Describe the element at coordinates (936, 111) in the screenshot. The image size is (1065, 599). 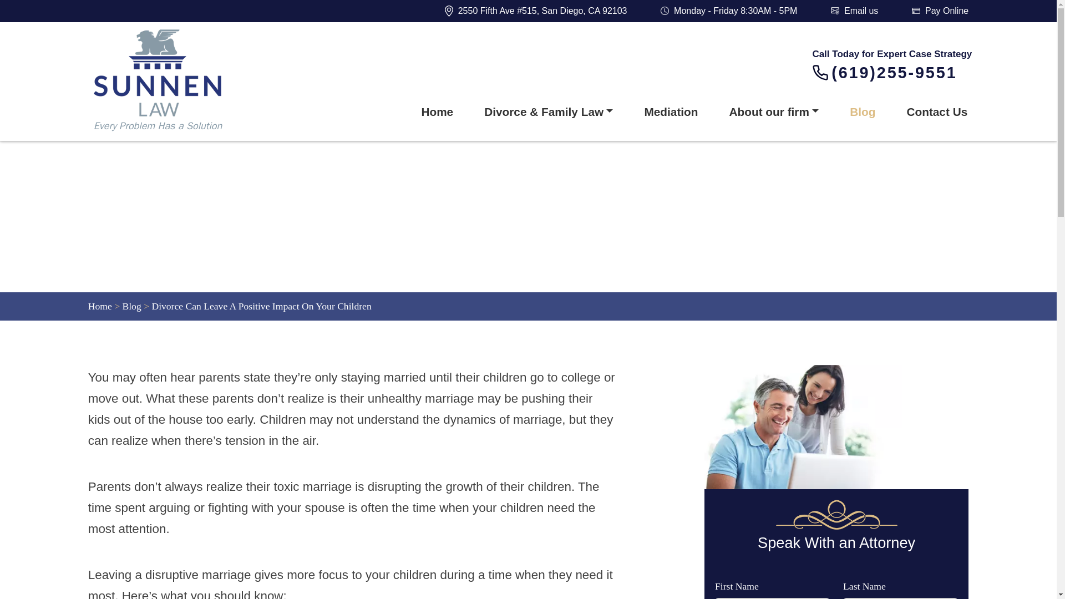
I see `Contact Us` at that location.